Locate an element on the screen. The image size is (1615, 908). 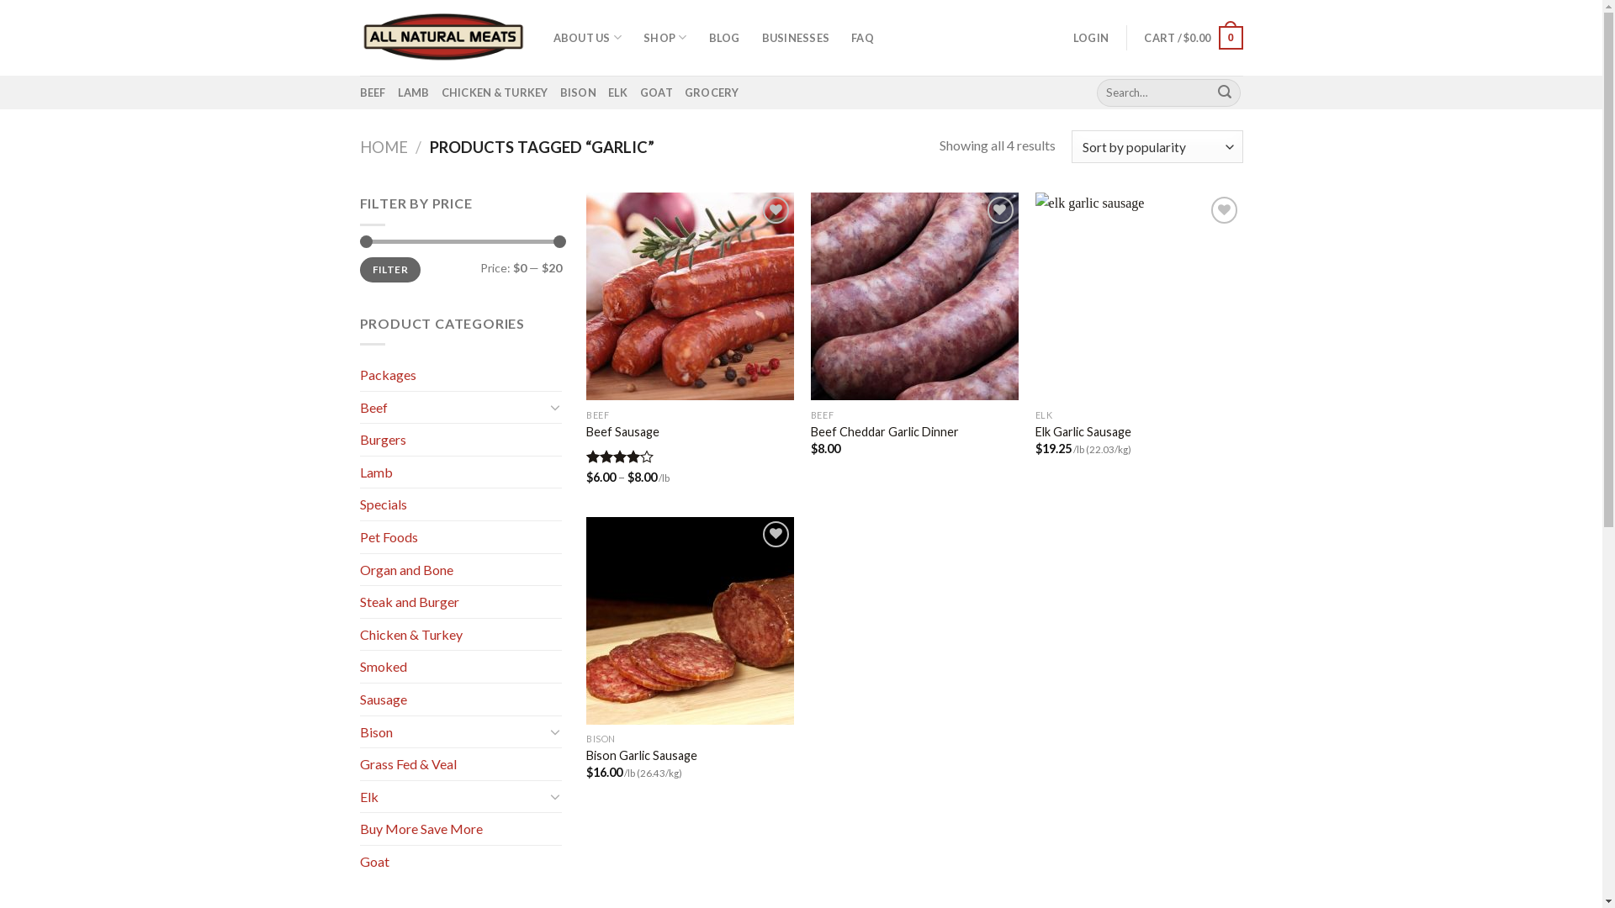
Burgers is located at coordinates (461, 440).